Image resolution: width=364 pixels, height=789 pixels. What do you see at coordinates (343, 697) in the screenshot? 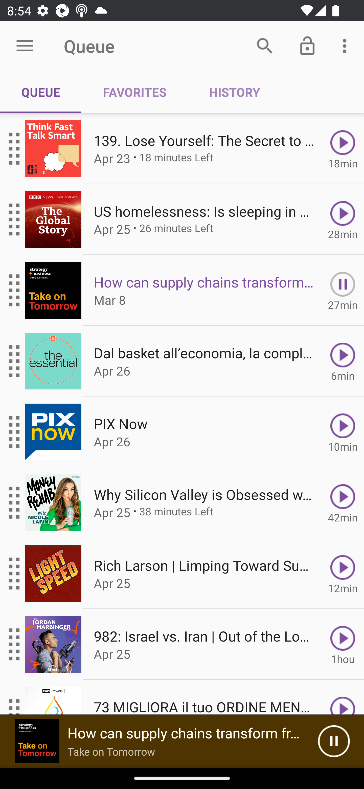
I see `Play` at bounding box center [343, 697].